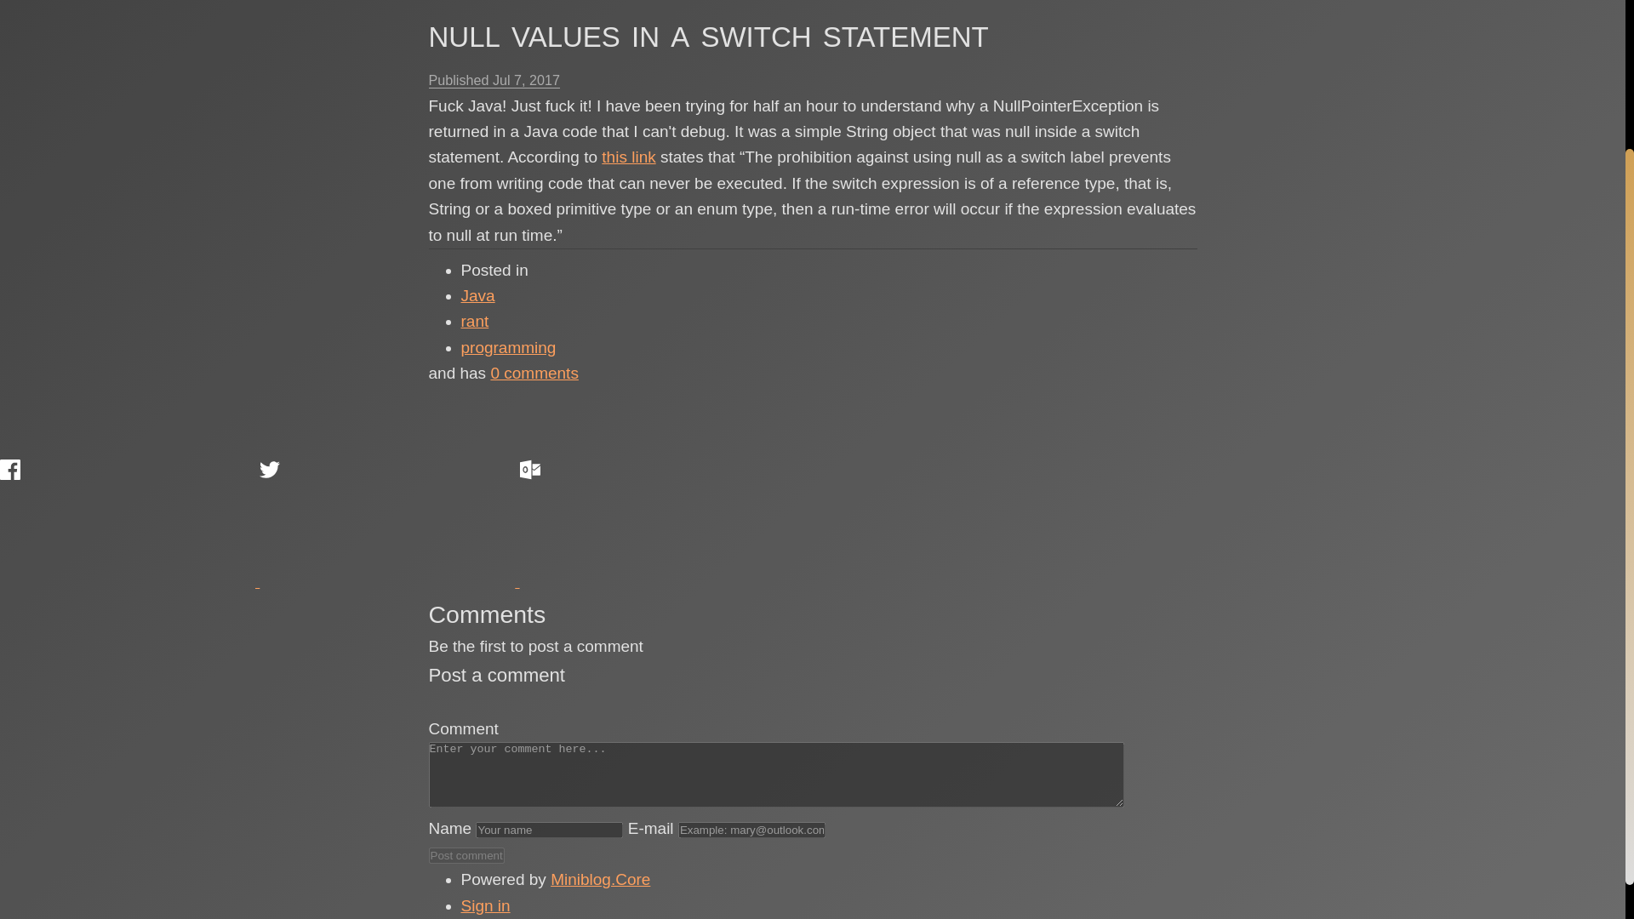 The width and height of the screenshot is (1634, 919). What do you see at coordinates (647, 523) in the screenshot?
I see `Email` at bounding box center [647, 523].